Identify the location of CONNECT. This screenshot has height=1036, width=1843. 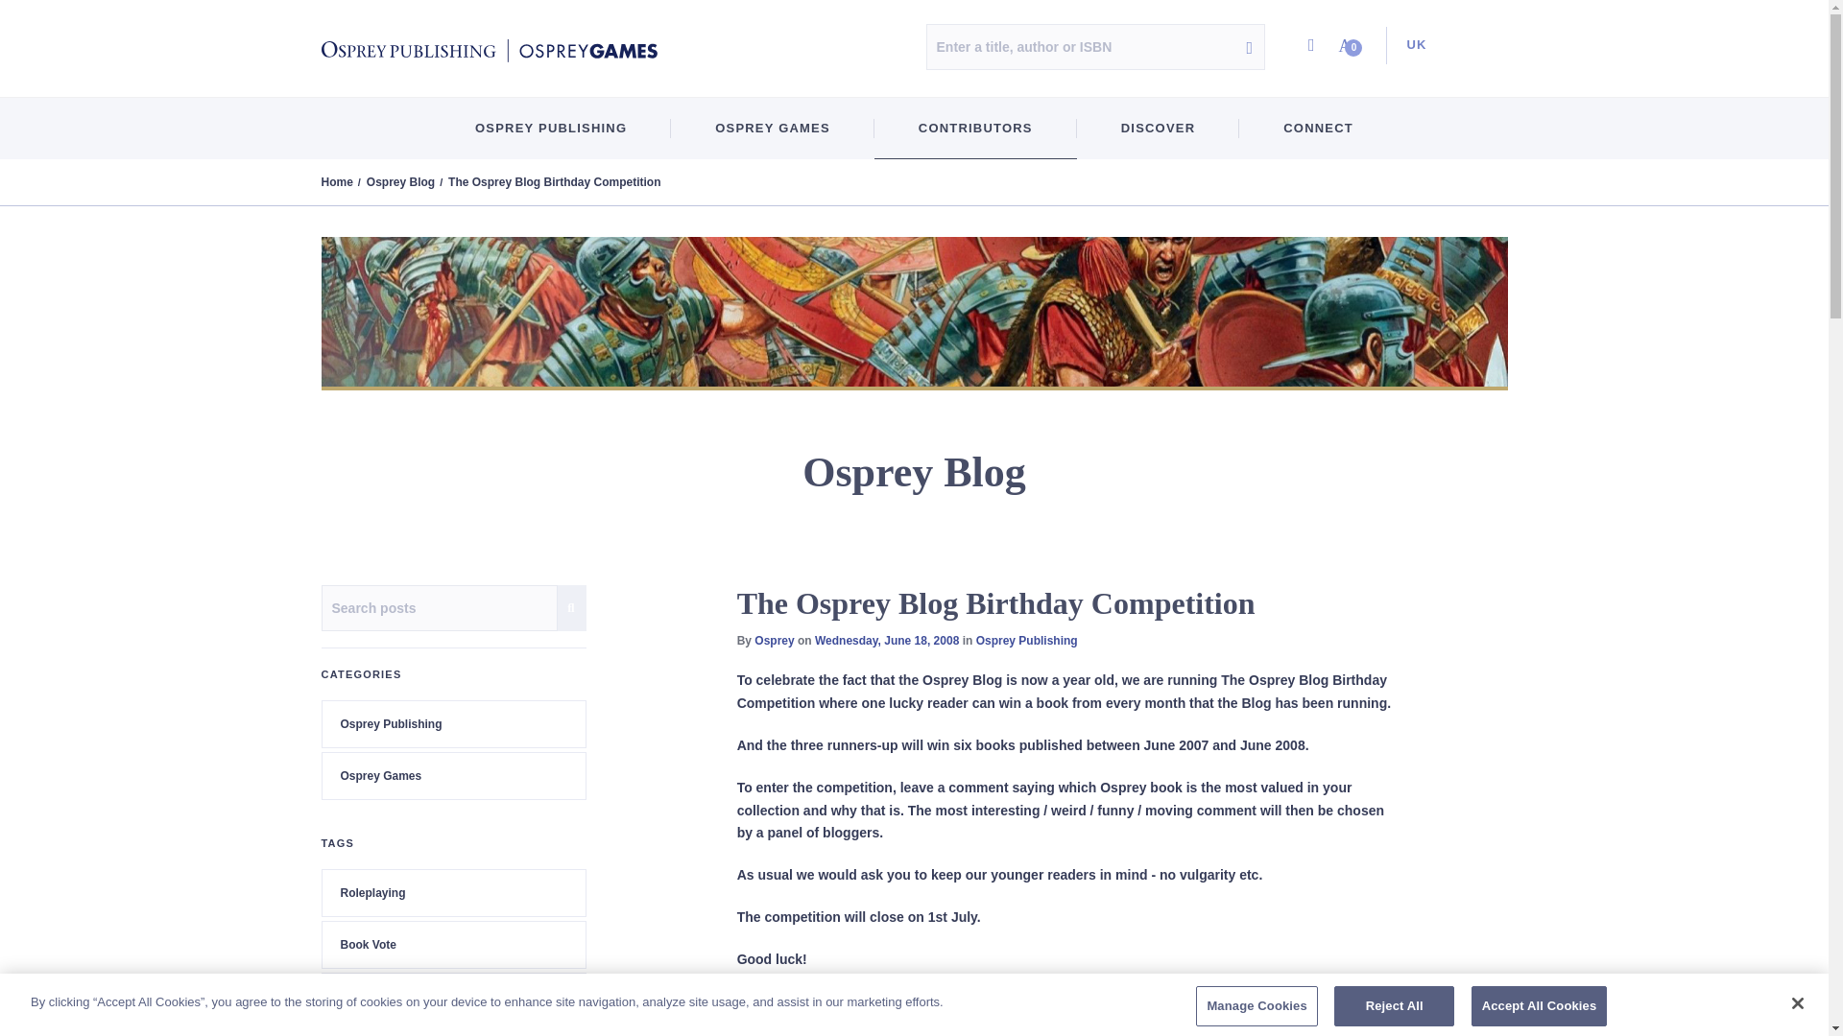
(1317, 129).